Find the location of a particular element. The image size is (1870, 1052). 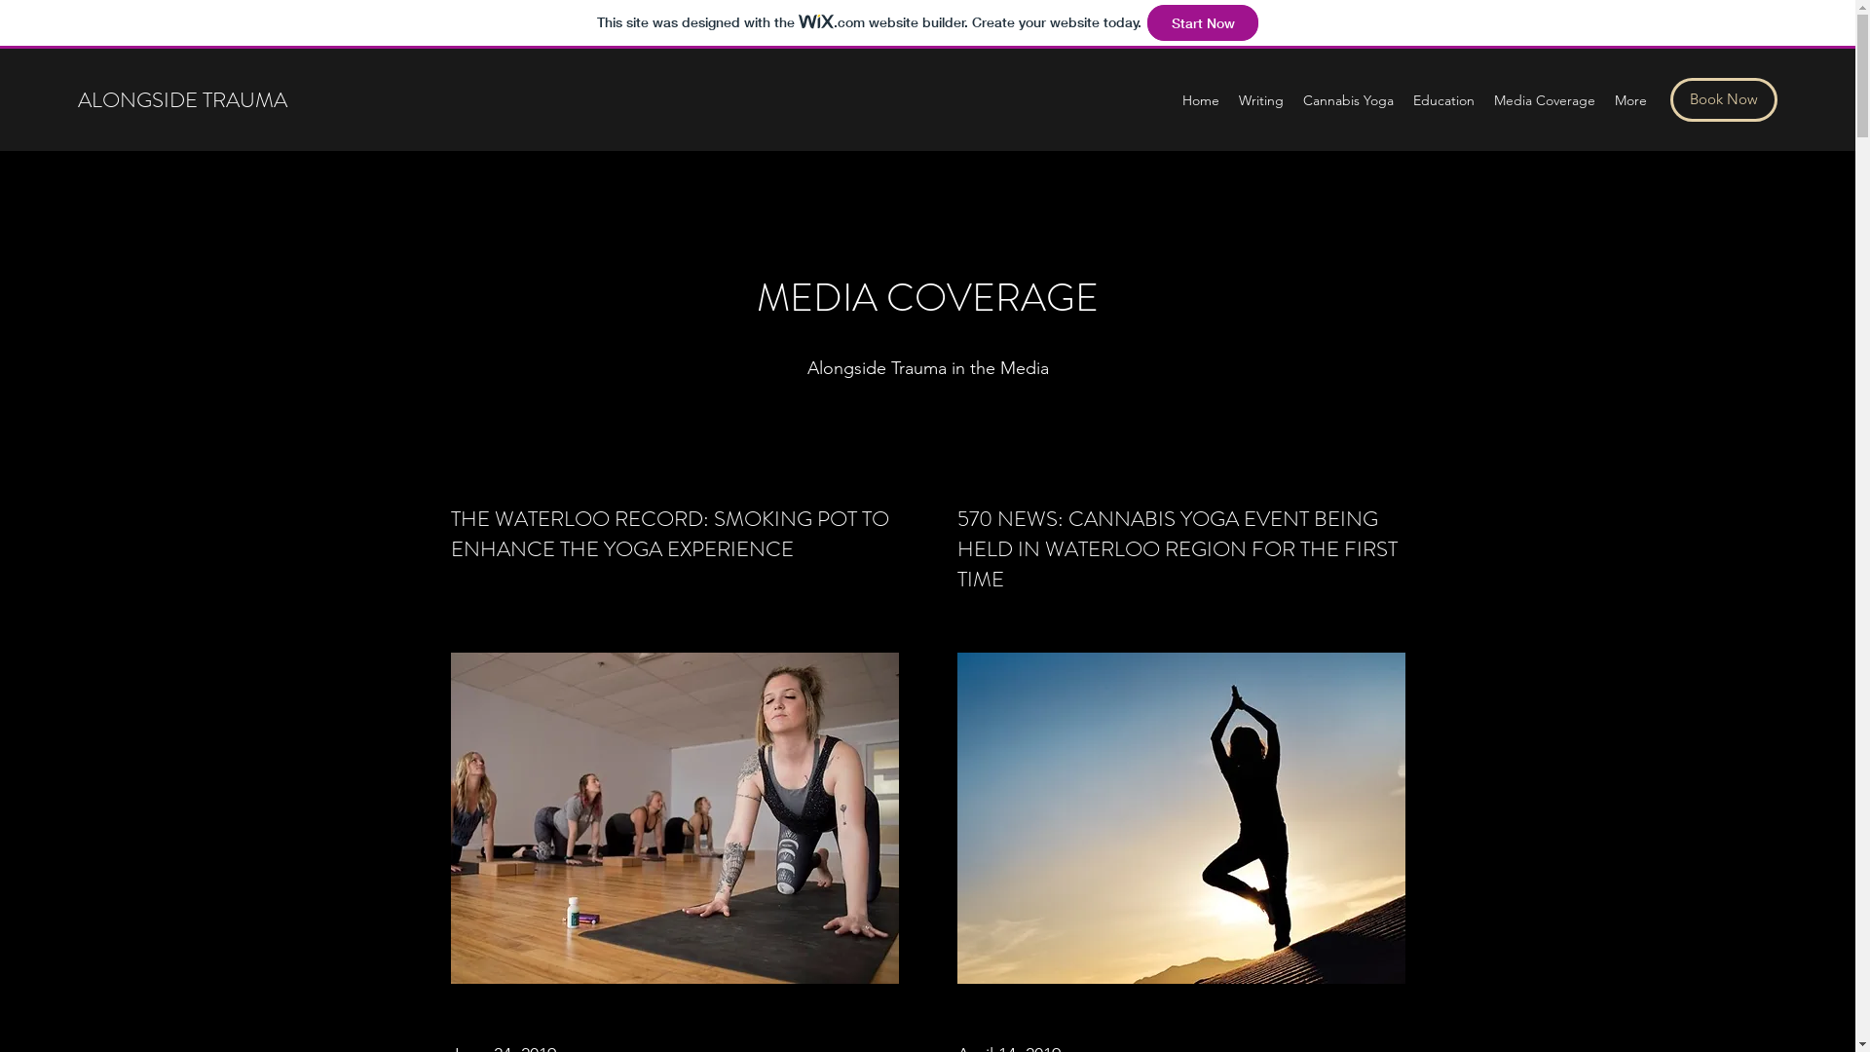

Home is located at coordinates (1201, 100).